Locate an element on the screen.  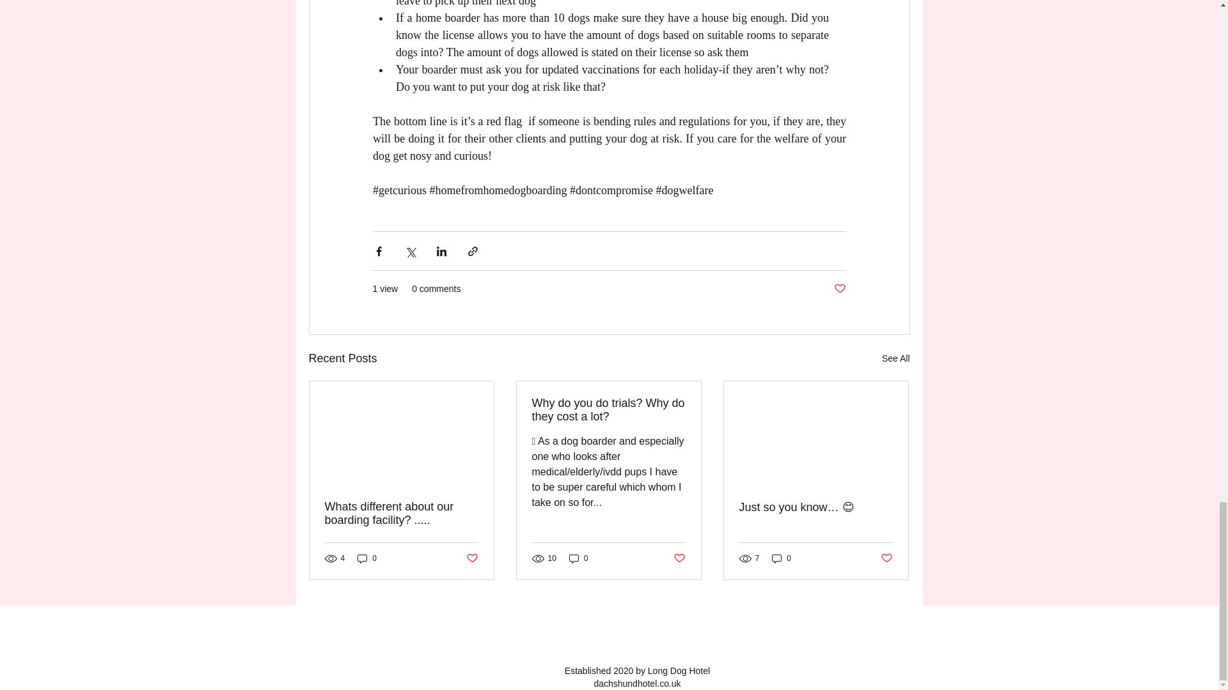
See All is located at coordinates (895, 358).